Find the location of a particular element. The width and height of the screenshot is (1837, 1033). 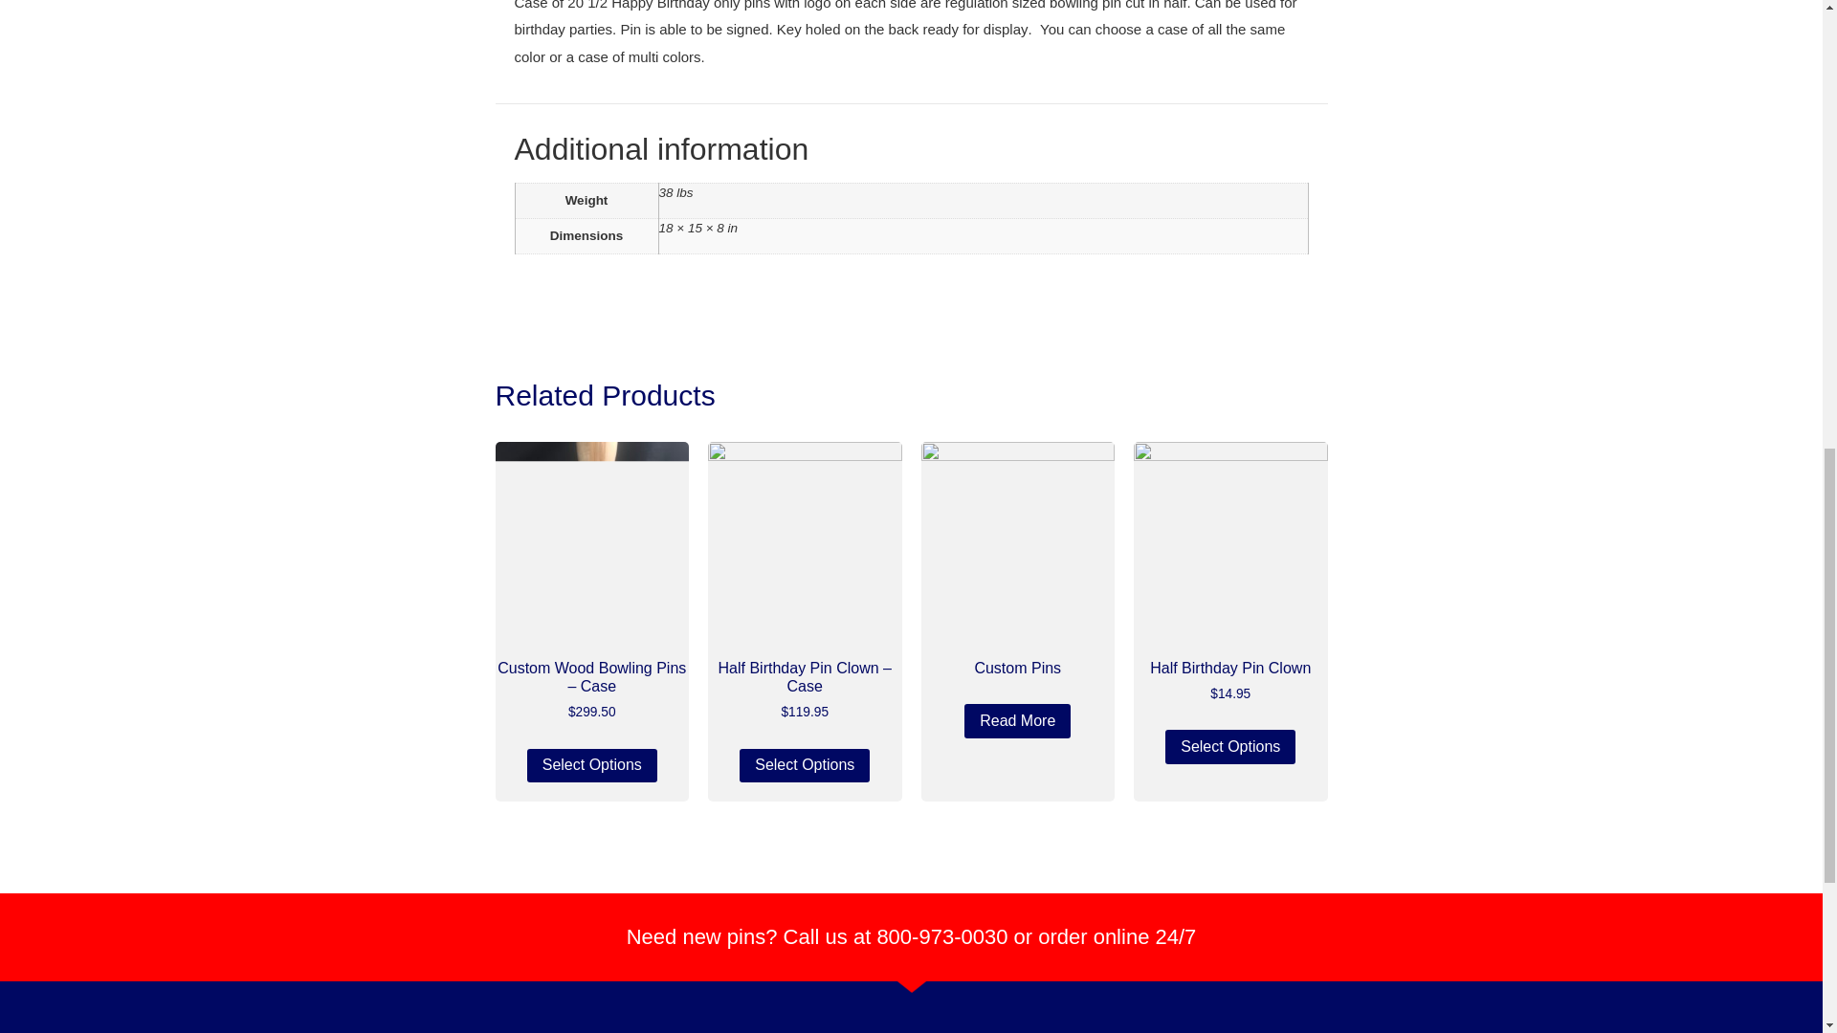

Read More is located at coordinates (1018, 721).